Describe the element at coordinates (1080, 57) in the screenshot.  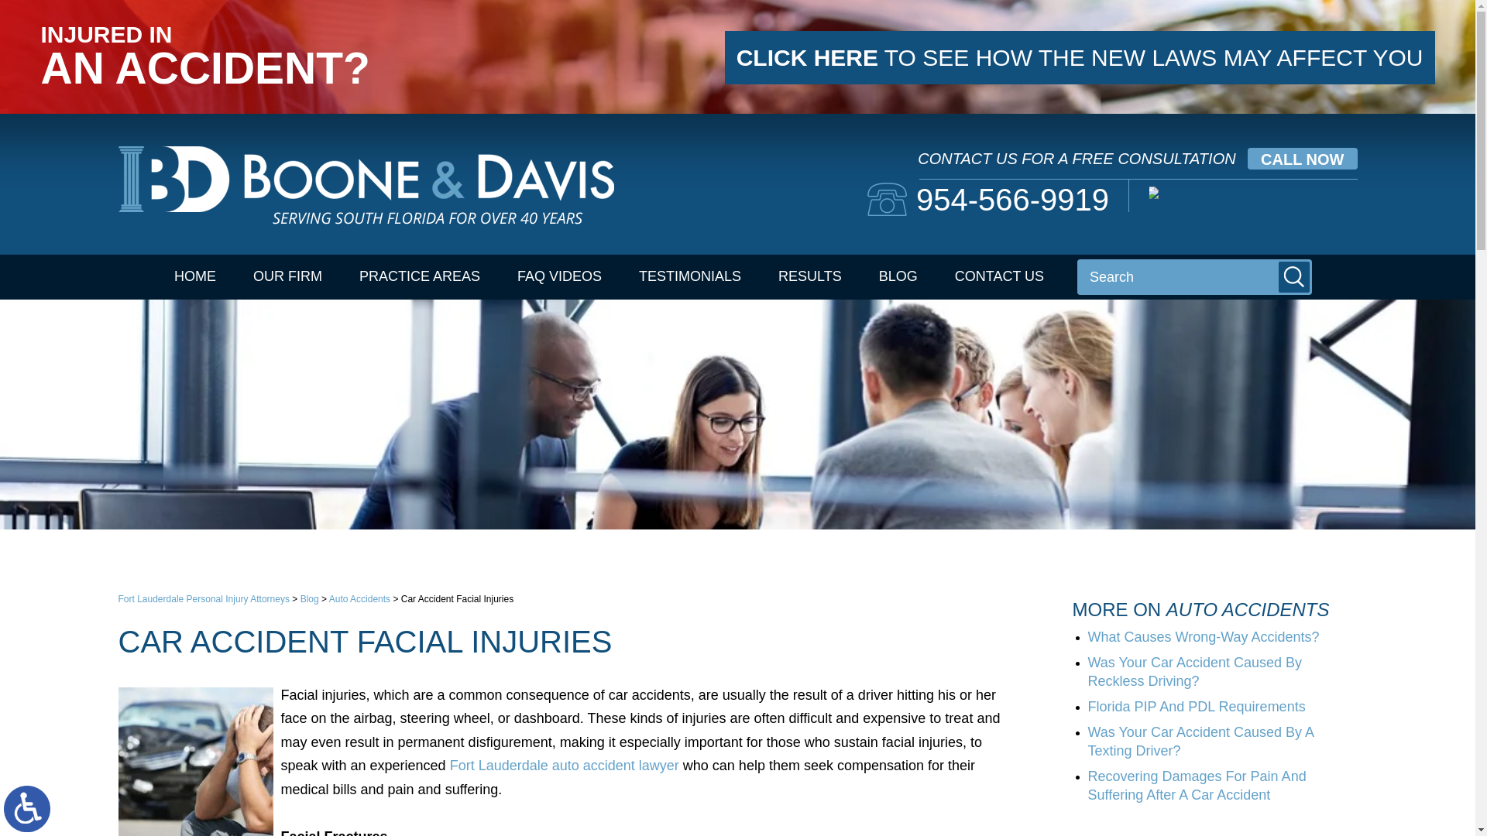
I see `CLICK HERE TO SEE HOW THE NEW LAWS MAY AFFECT YOU` at that location.